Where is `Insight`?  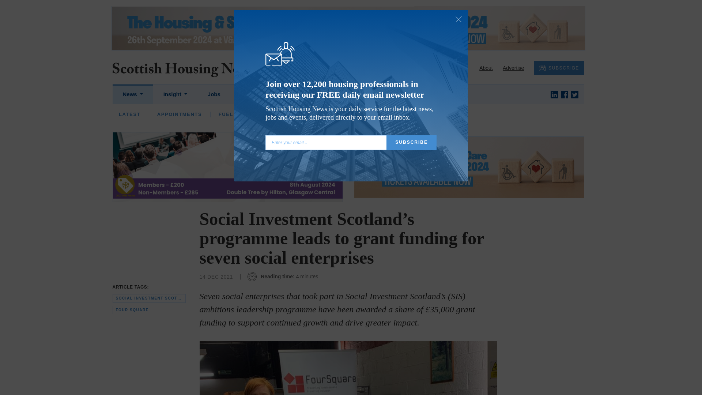 Insight is located at coordinates (175, 94).